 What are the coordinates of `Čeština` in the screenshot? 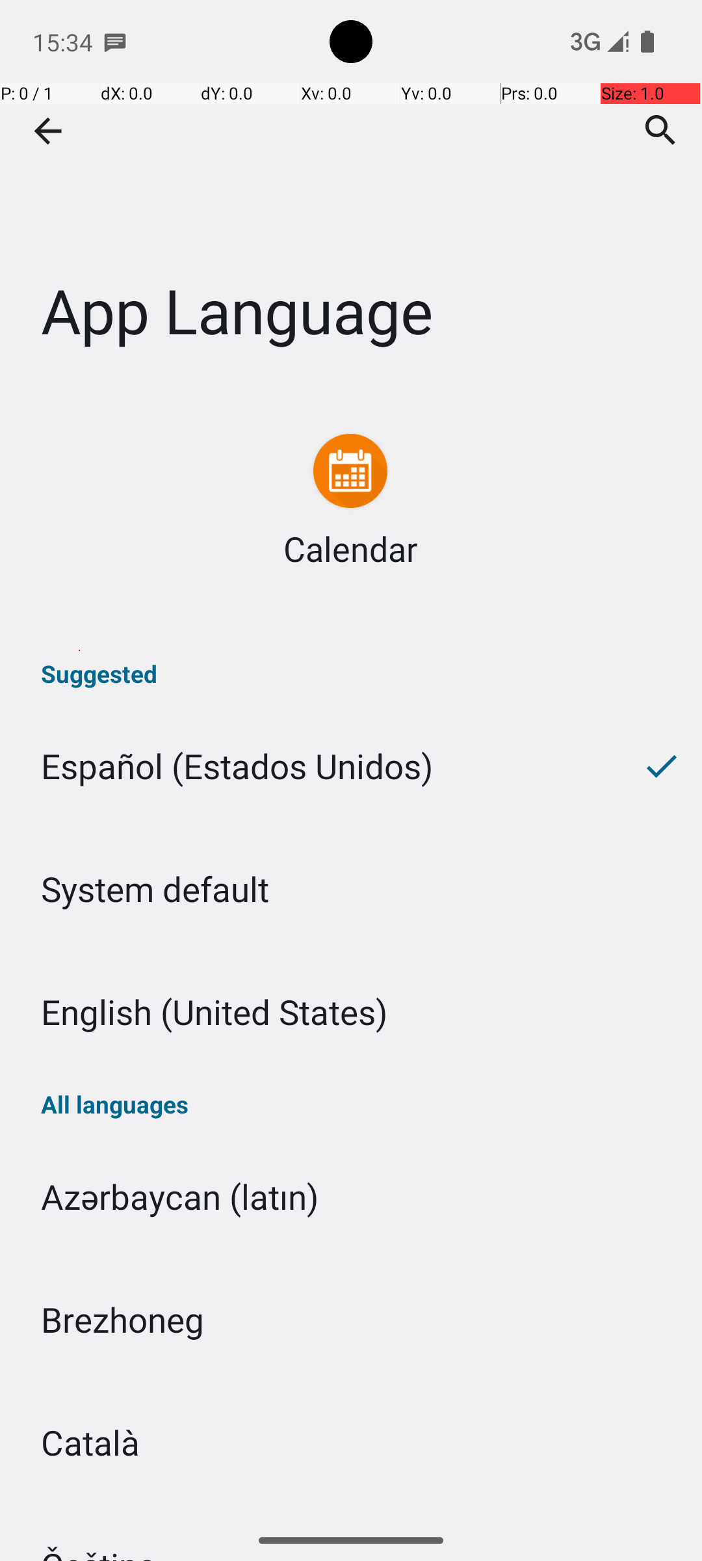 It's located at (351, 1512).